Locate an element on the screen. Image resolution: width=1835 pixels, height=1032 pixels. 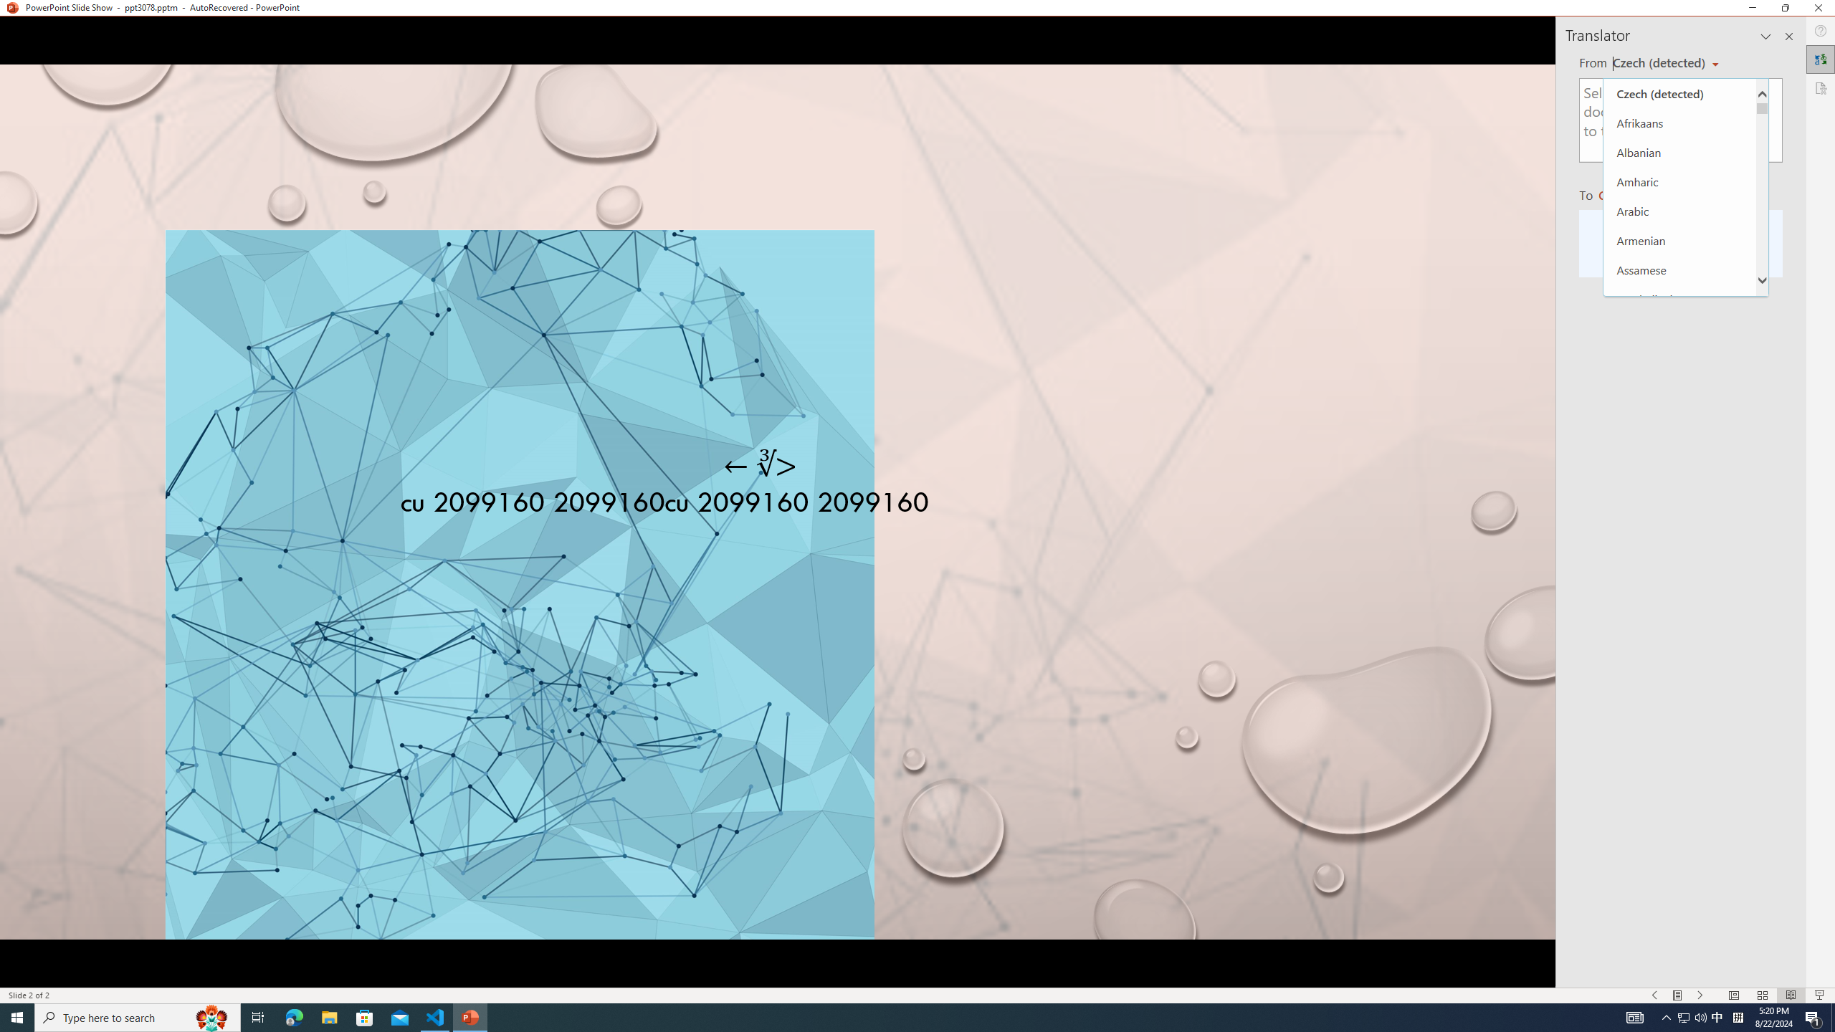
Bosnian is located at coordinates (1679, 476).